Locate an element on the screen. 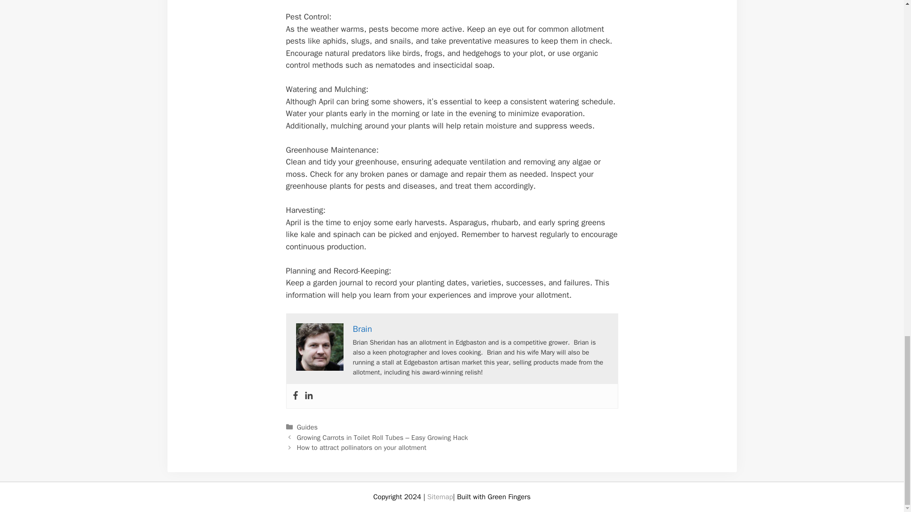 The width and height of the screenshot is (911, 512). How to attract pollinators on your allotment is located at coordinates (362, 448).